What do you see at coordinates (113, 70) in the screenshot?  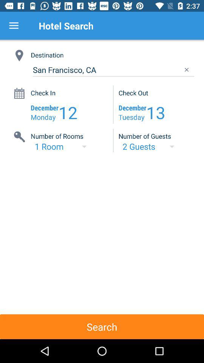 I see `open icon below the destination item` at bounding box center [113, 70].